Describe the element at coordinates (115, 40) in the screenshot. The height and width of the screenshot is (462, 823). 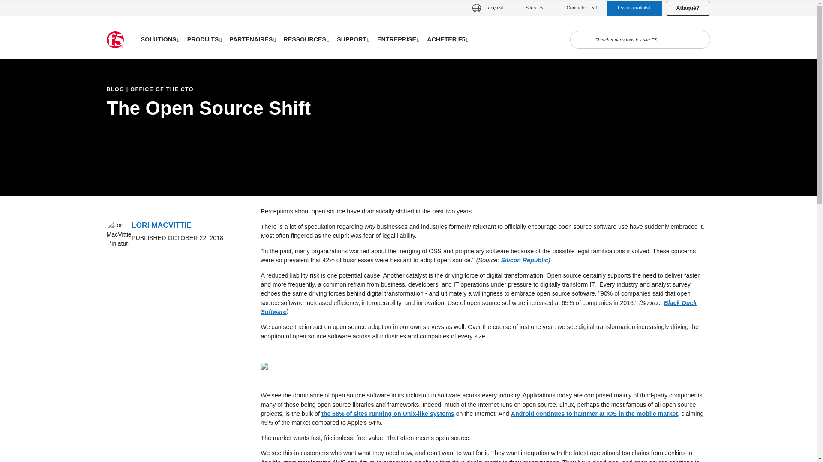
I see `F5` at that location.